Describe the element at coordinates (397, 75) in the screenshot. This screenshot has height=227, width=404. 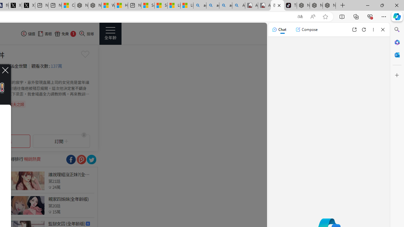
I see `Customize` at that location.